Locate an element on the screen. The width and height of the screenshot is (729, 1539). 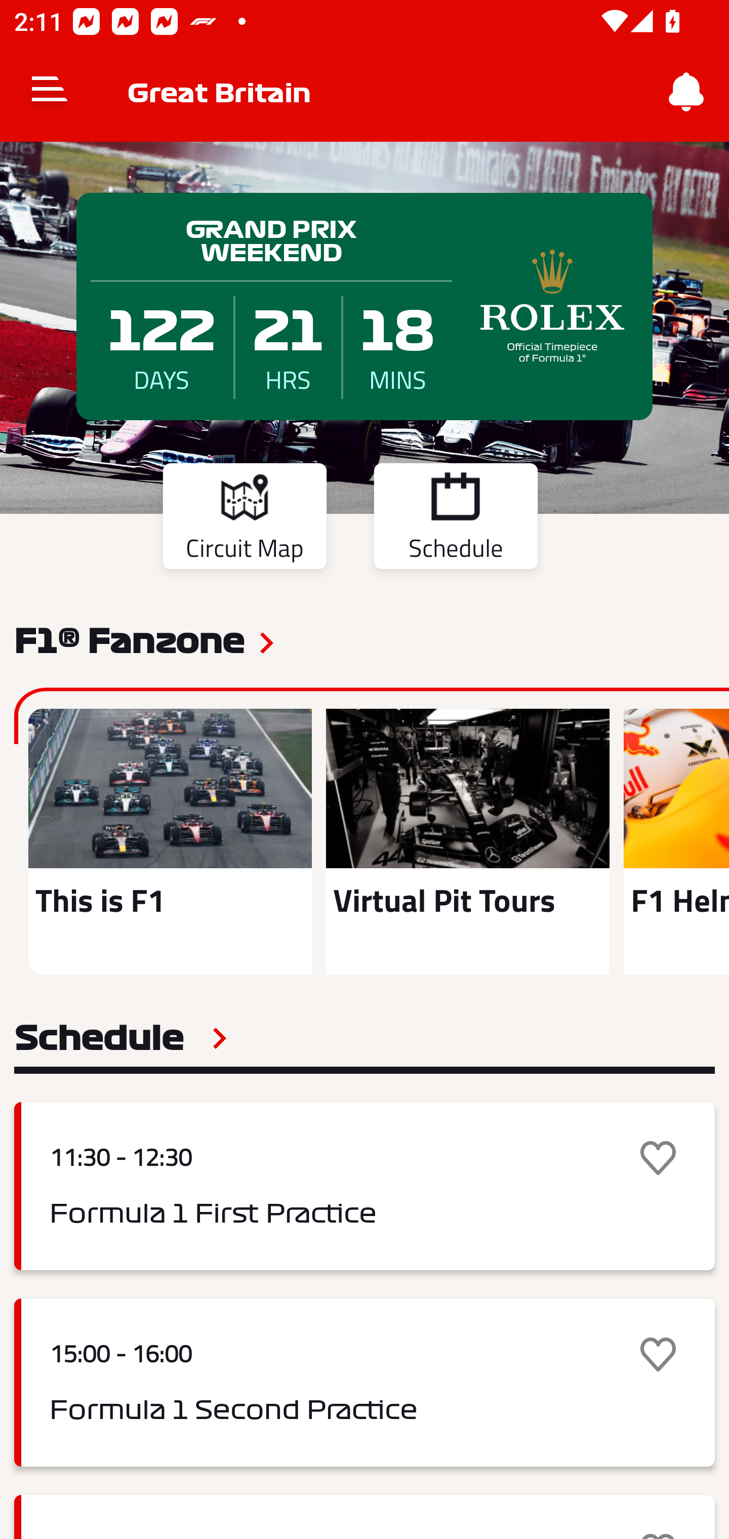
Notifications is located at coordinates (686, 92).